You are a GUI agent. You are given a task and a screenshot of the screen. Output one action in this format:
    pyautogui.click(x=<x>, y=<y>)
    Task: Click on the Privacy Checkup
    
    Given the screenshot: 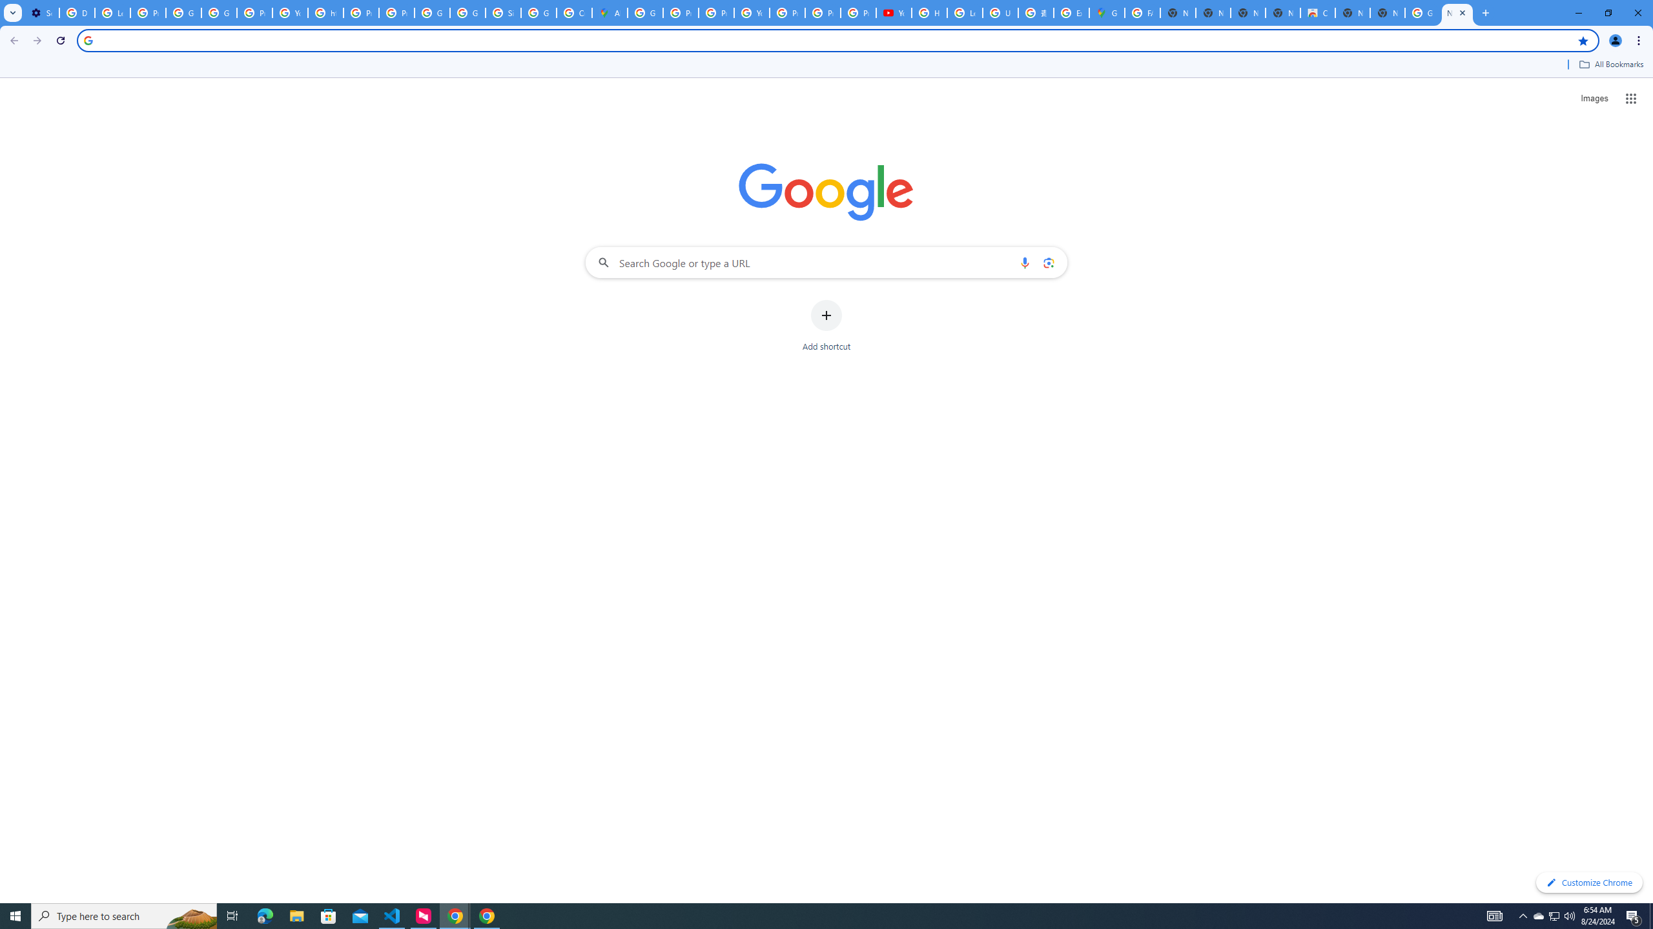 What is the action you would take?
    pyautogui.click(x=859, y=13)
    